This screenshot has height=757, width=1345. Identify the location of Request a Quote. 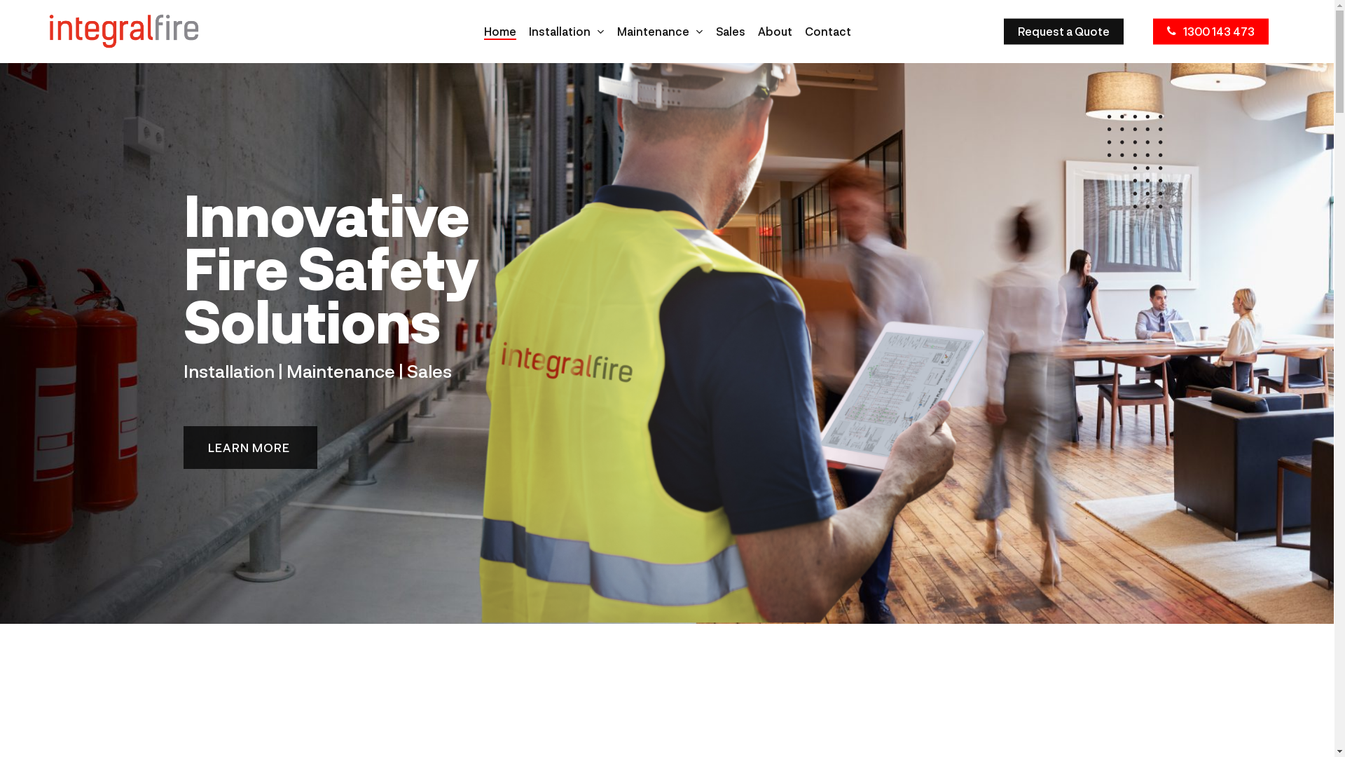
(1063, 32).